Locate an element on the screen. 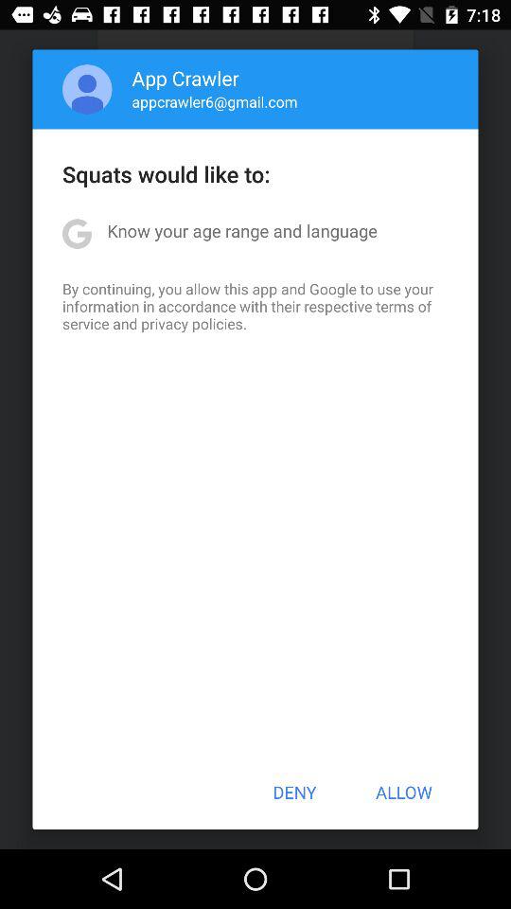 Image resolution: width=511 pixels, height=909 pixels. scroll until the deny item is located at coordinates (294, 792).